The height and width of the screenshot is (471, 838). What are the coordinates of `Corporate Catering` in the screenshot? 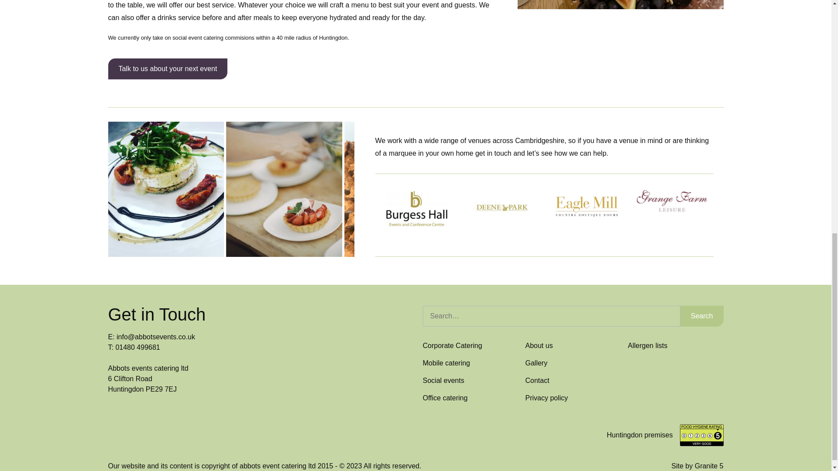 It's located at (452, 345).